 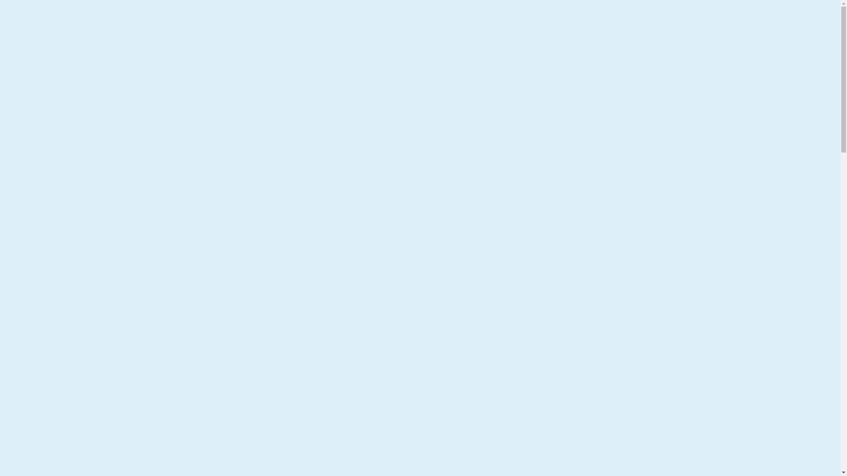 What do you see at coordinates (736, 61) in the screenshot?
I see `1:1 SUPPORT` at bounding box center [736, 61].